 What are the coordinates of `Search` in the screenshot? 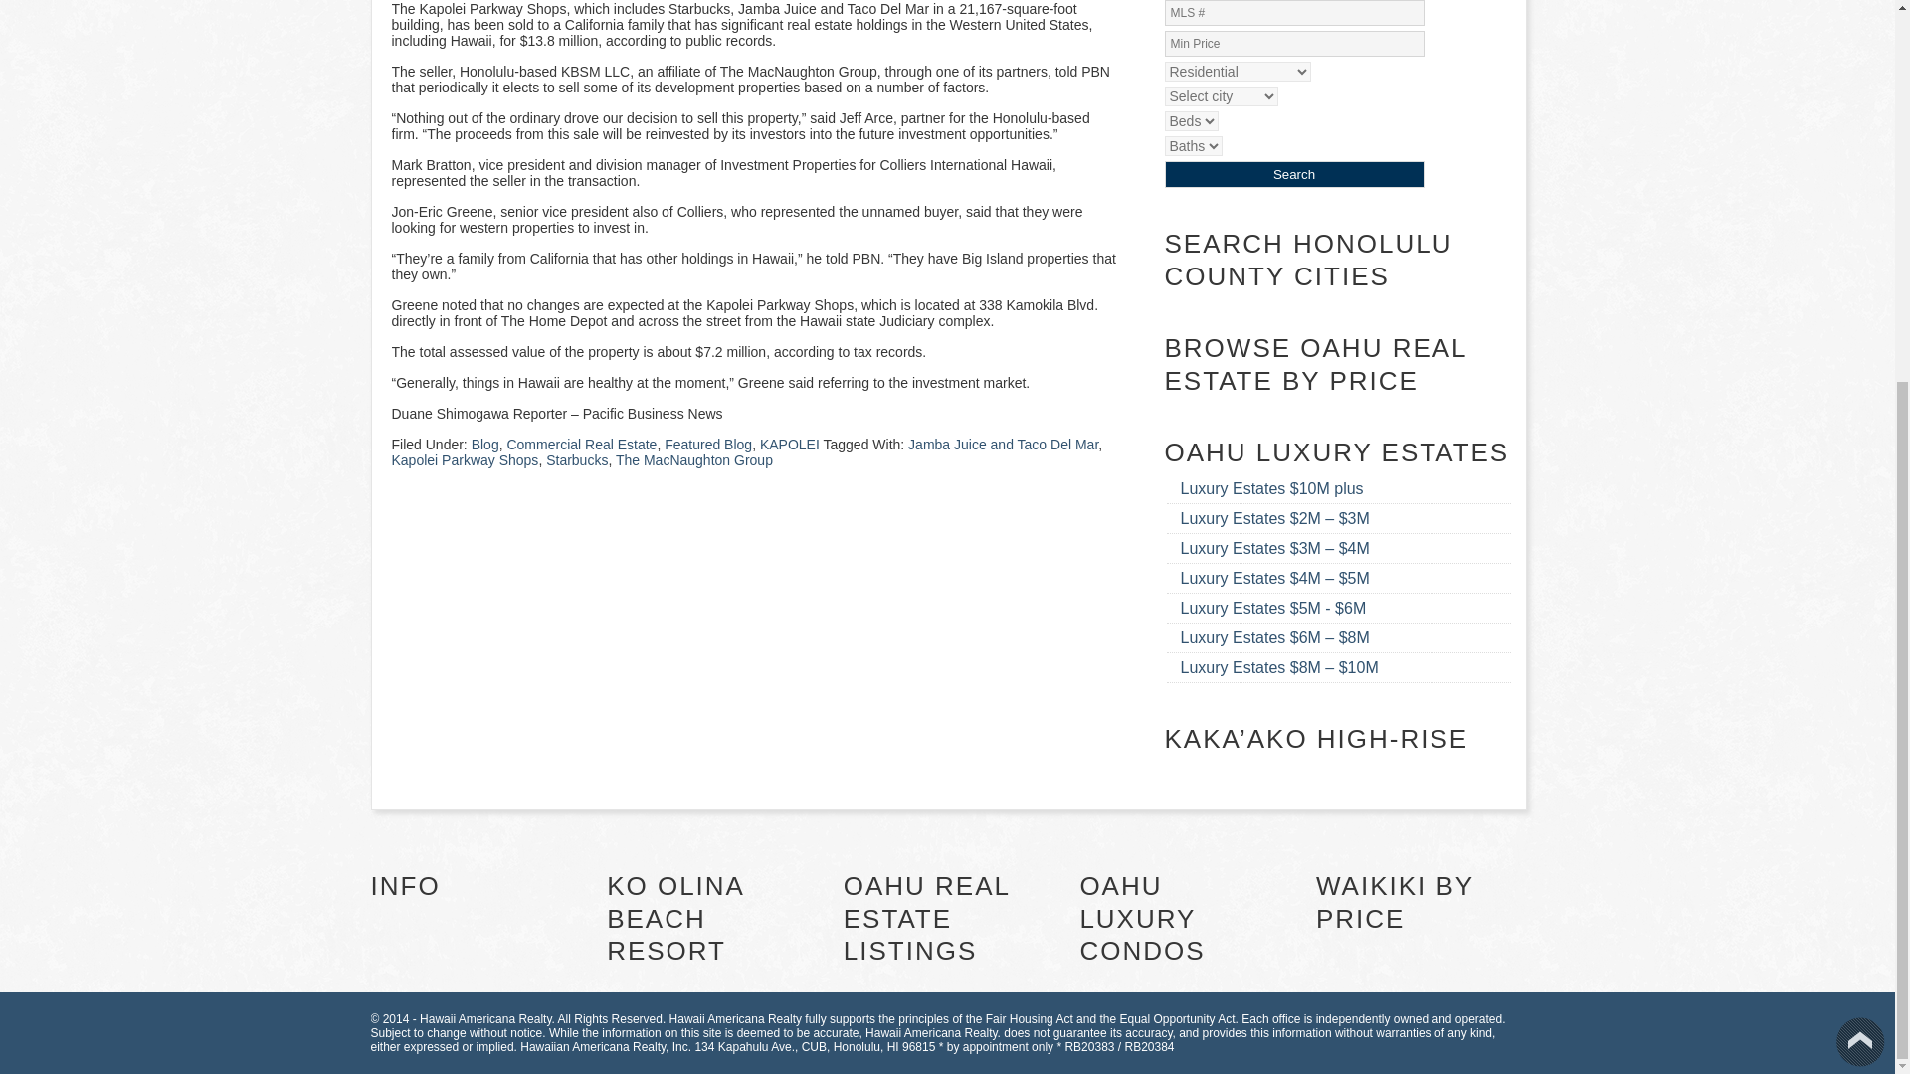 It's located at (1293, 175).